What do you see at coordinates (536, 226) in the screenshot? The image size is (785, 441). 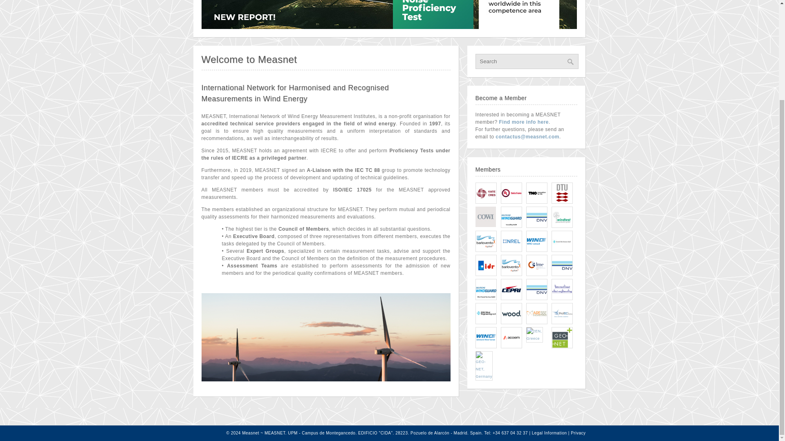 I see `DNV` at bounding box center [536, 226].